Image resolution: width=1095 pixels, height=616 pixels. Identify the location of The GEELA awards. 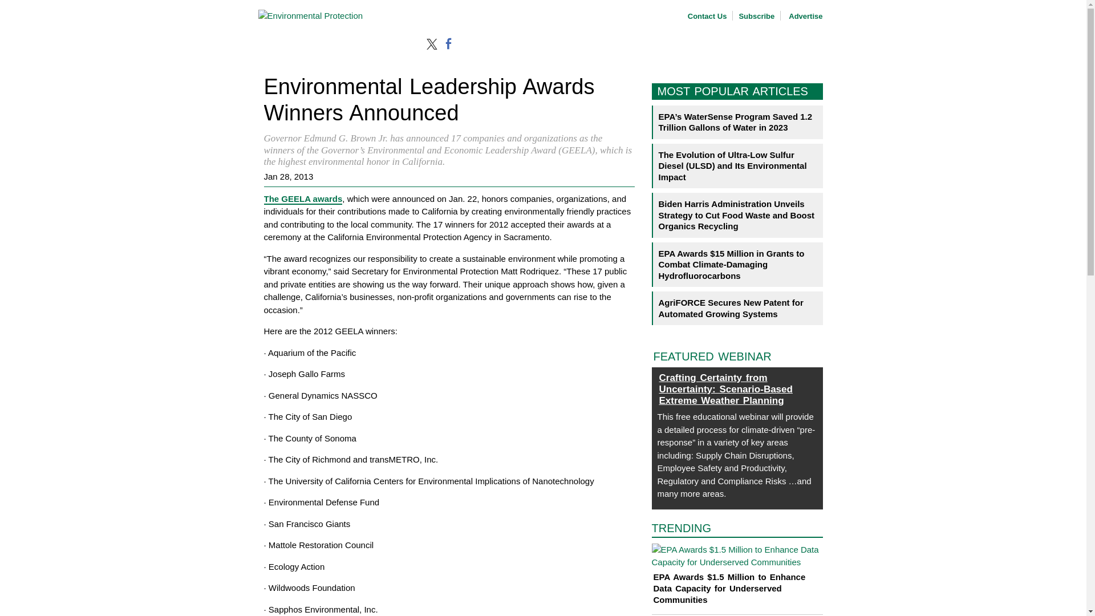
(302, 199).